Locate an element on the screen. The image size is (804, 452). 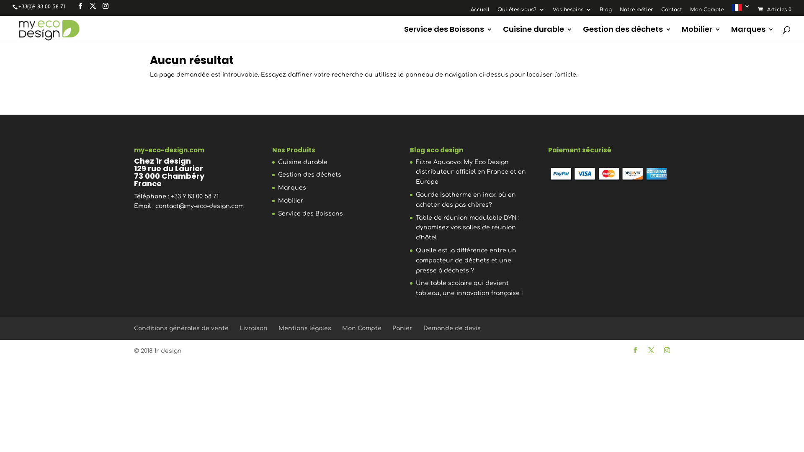
Blog is located at coordinates (606, 12).